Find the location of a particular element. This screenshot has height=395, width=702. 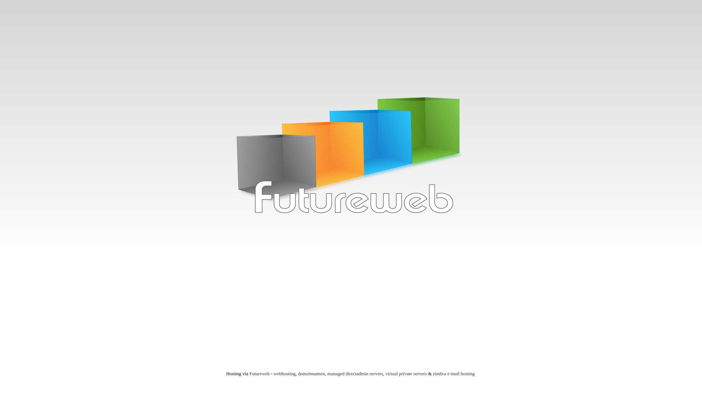

virtual private servers is located at coordinates (406, 374).